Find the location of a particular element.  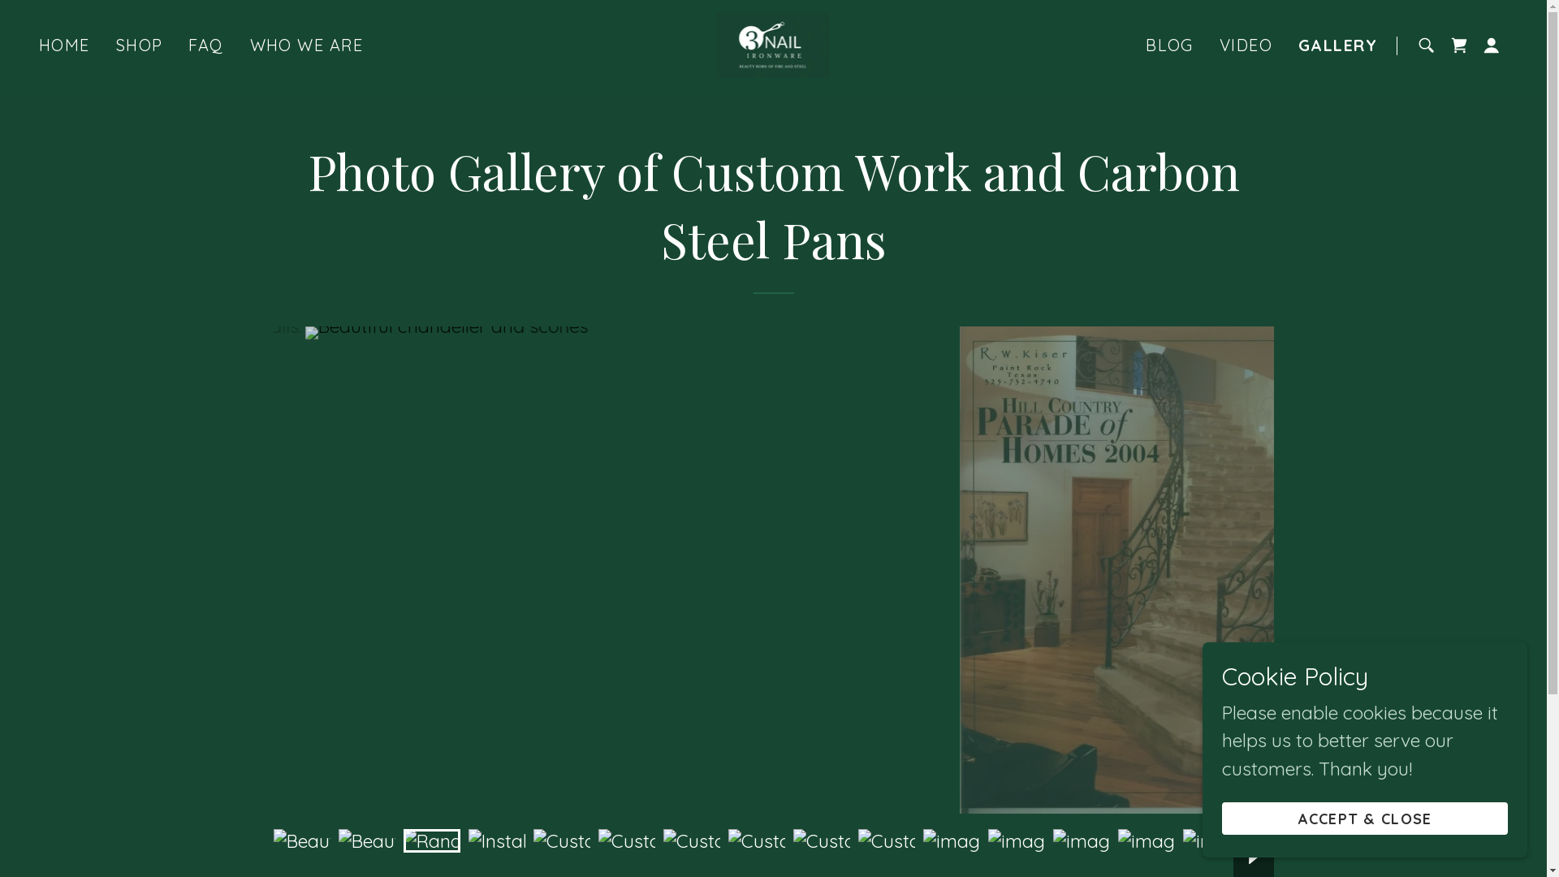

BLOG is located at coordinates (1169, 45).